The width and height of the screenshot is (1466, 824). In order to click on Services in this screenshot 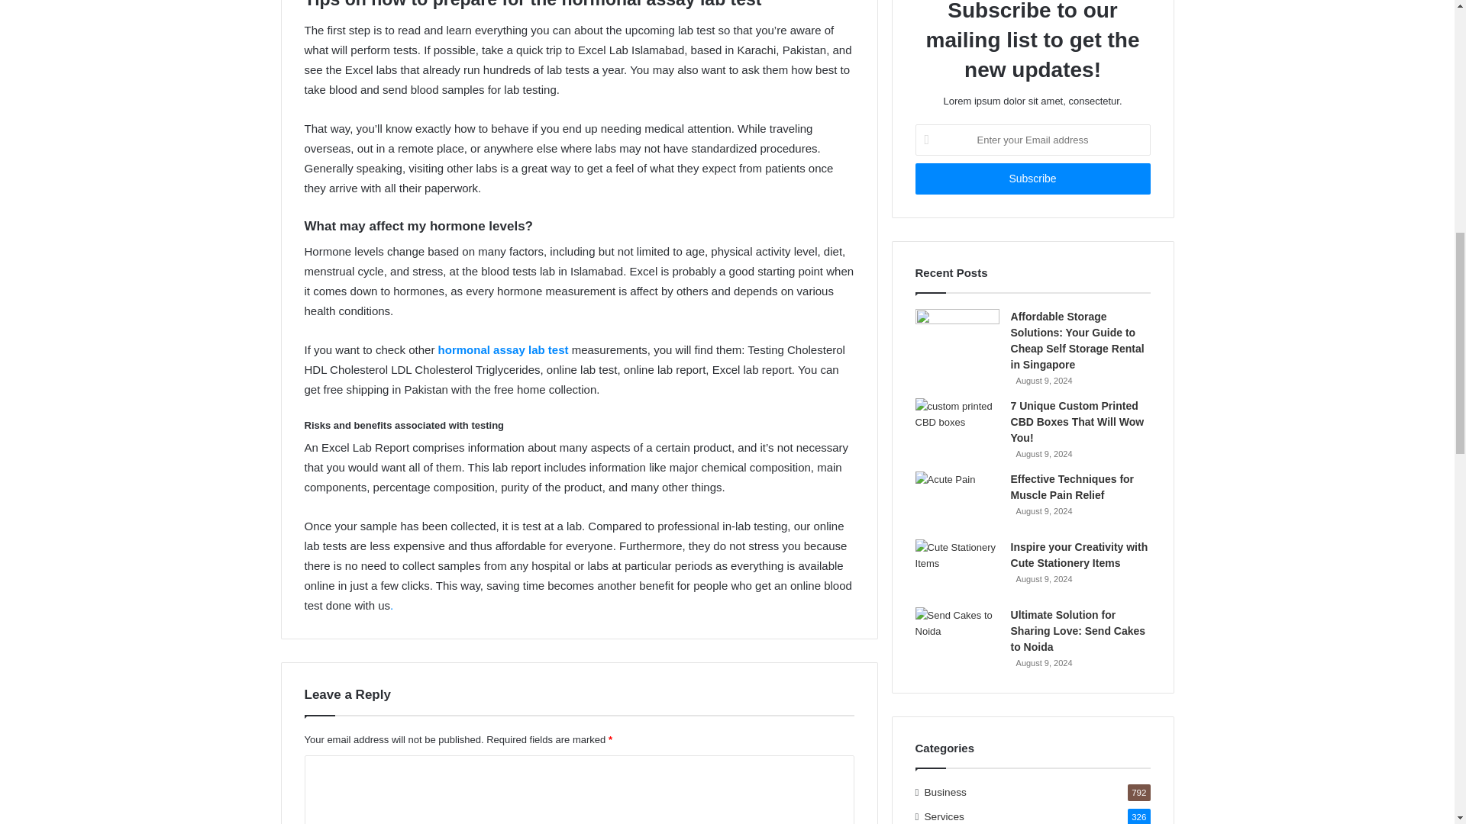, I will do `click(945, 816)`.